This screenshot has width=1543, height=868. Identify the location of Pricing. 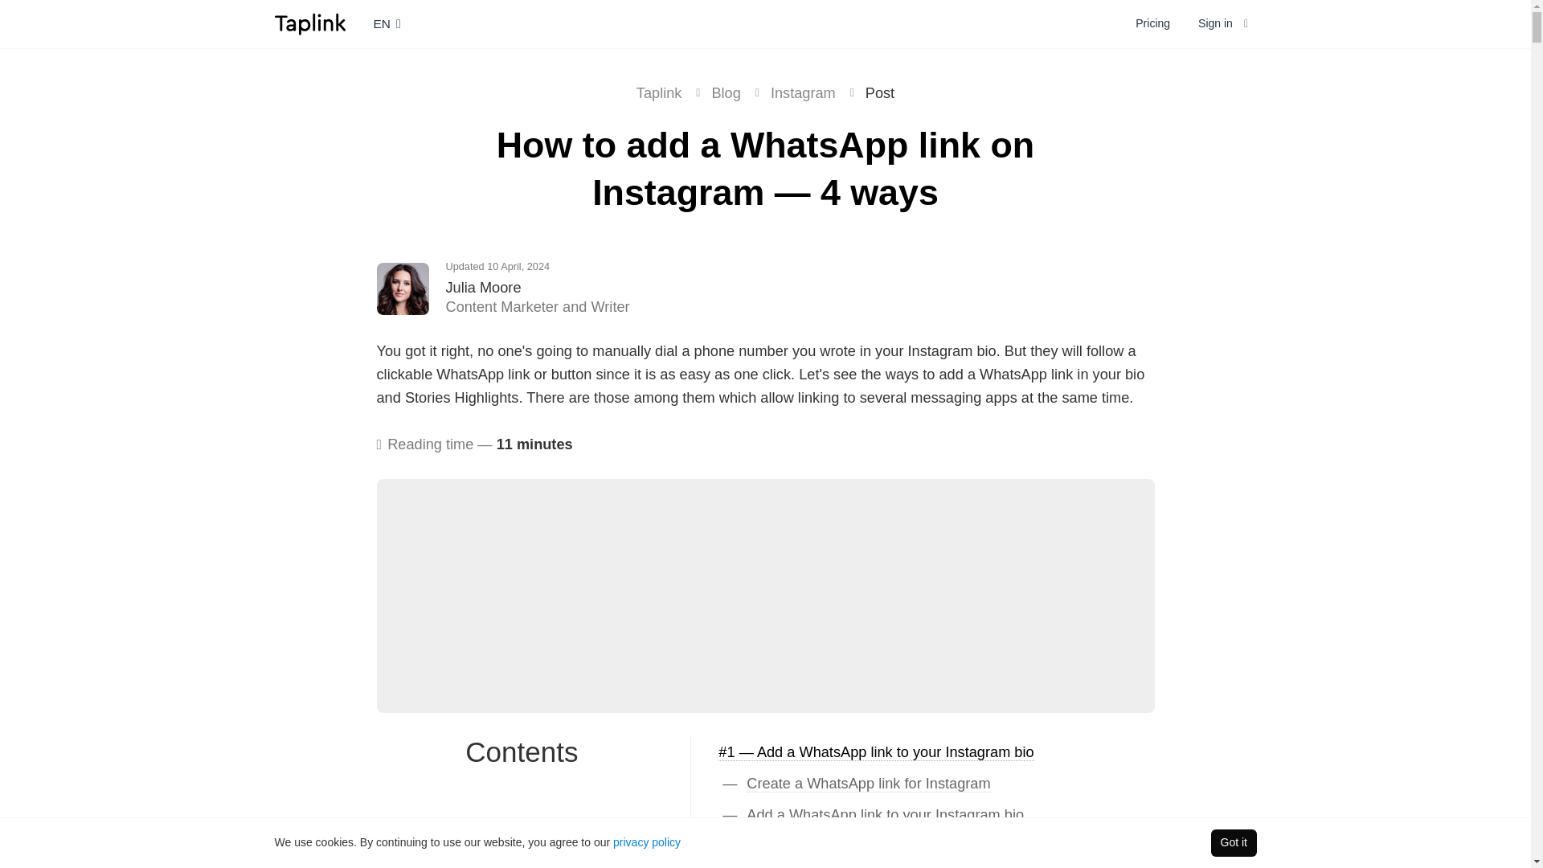
(1152, 24).